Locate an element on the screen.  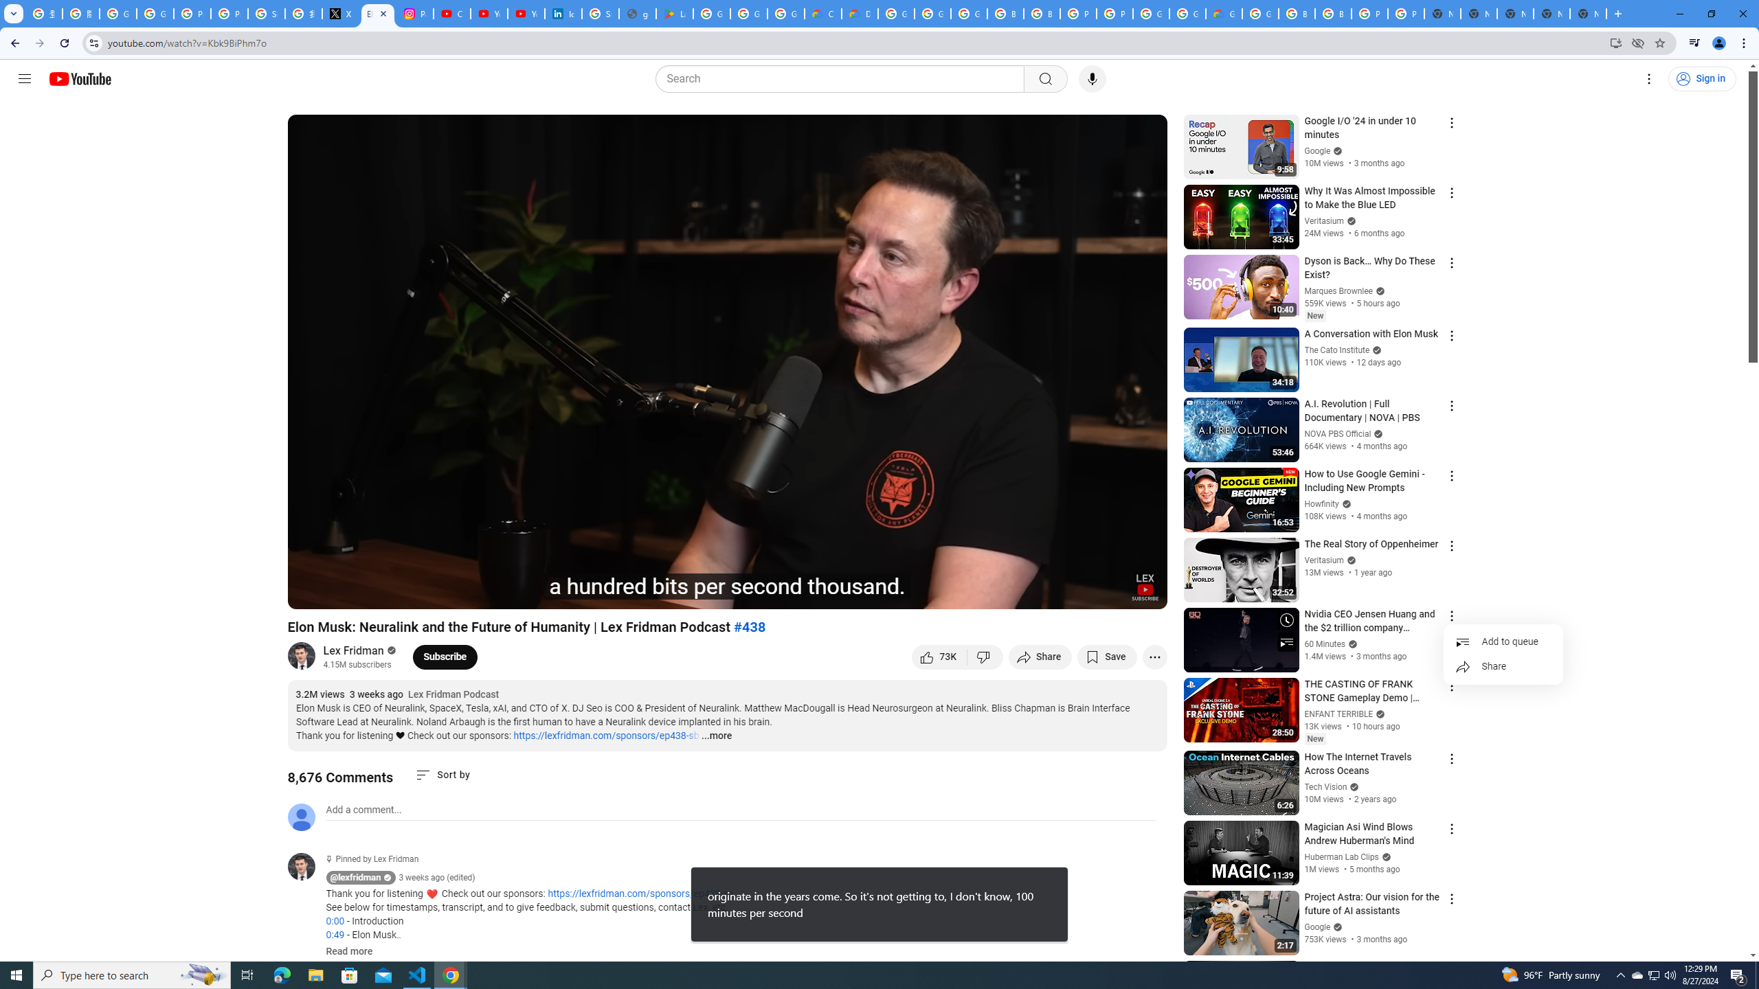
X is located at coordinates (341, 14).